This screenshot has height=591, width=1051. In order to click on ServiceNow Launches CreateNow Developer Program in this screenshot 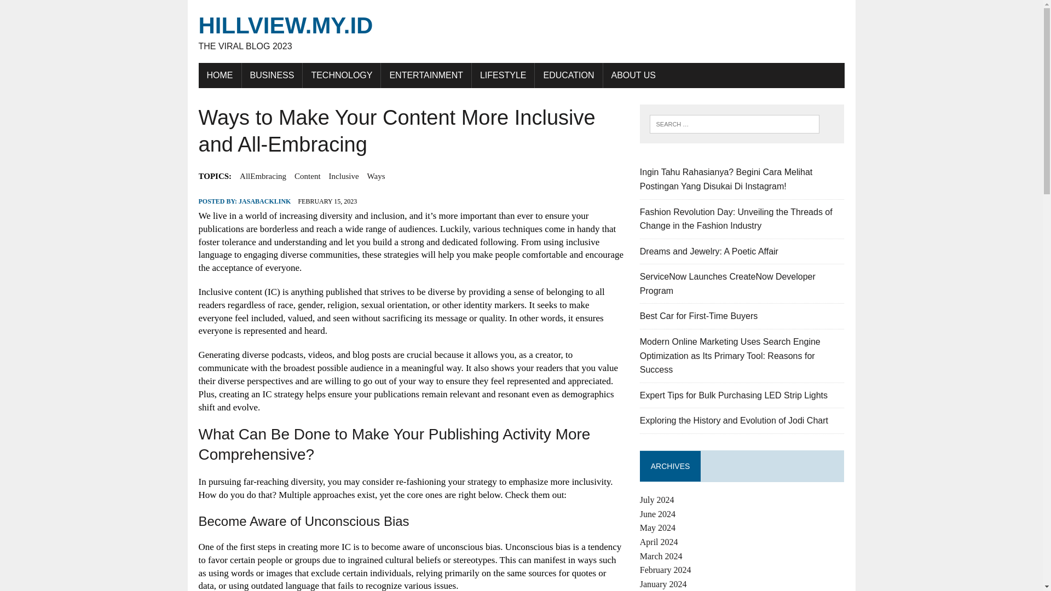, I will do `click(727, 283)`.